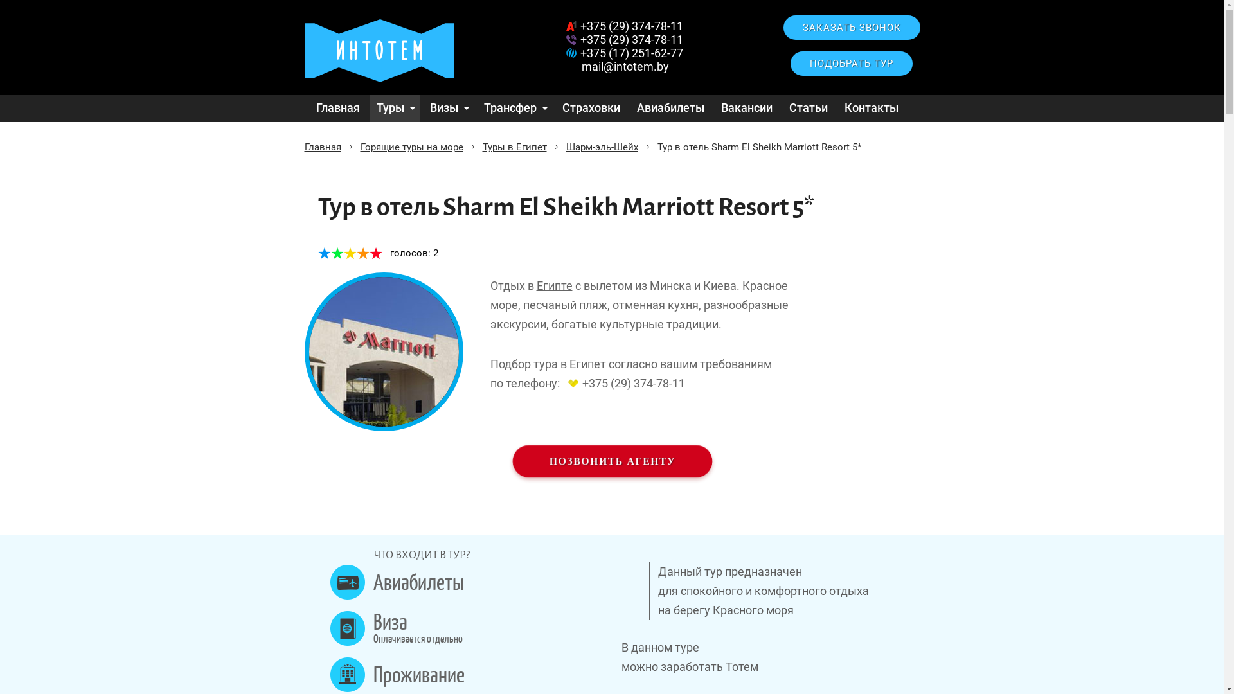 The height and width of the screenshot is (694, 1234). I want to click on mail@intotem.by, so click(625, 67).